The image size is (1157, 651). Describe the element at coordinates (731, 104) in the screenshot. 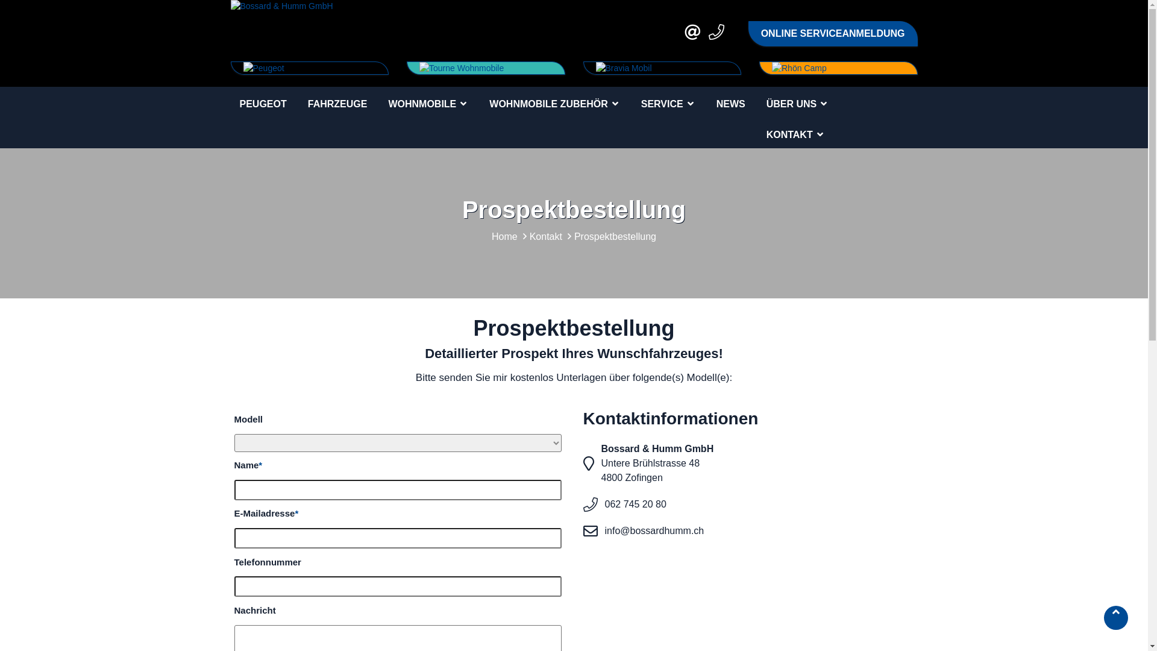

I see `NEWS` at that location.